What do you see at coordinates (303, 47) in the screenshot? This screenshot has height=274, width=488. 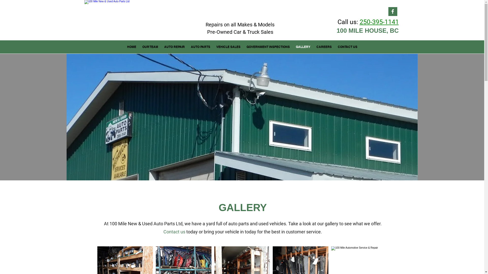 I see `GALLERY` at bounding box center [303, 47].